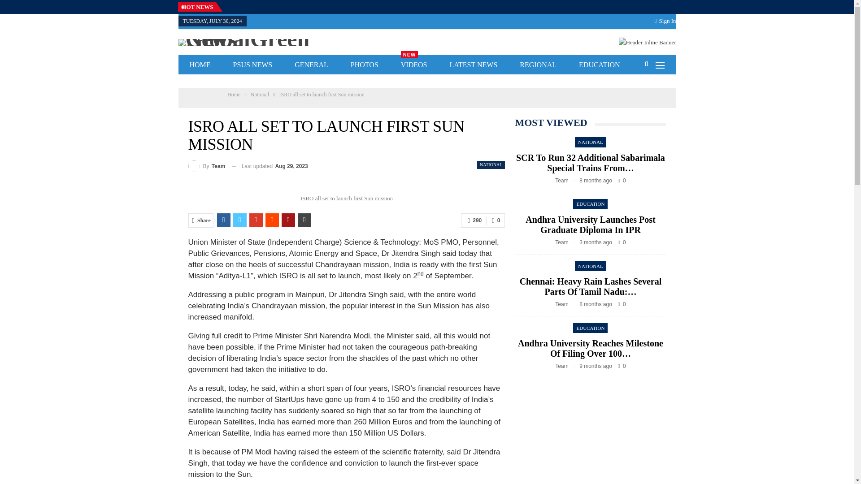  What do you see at coordinates (207, 166) in the screenshot?
I see `Browse Author Articles` at bounding box center [207, 166].